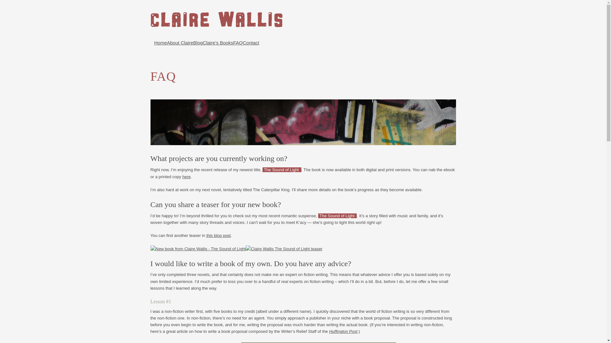  I want to click on About Claire, so click(180, 43).